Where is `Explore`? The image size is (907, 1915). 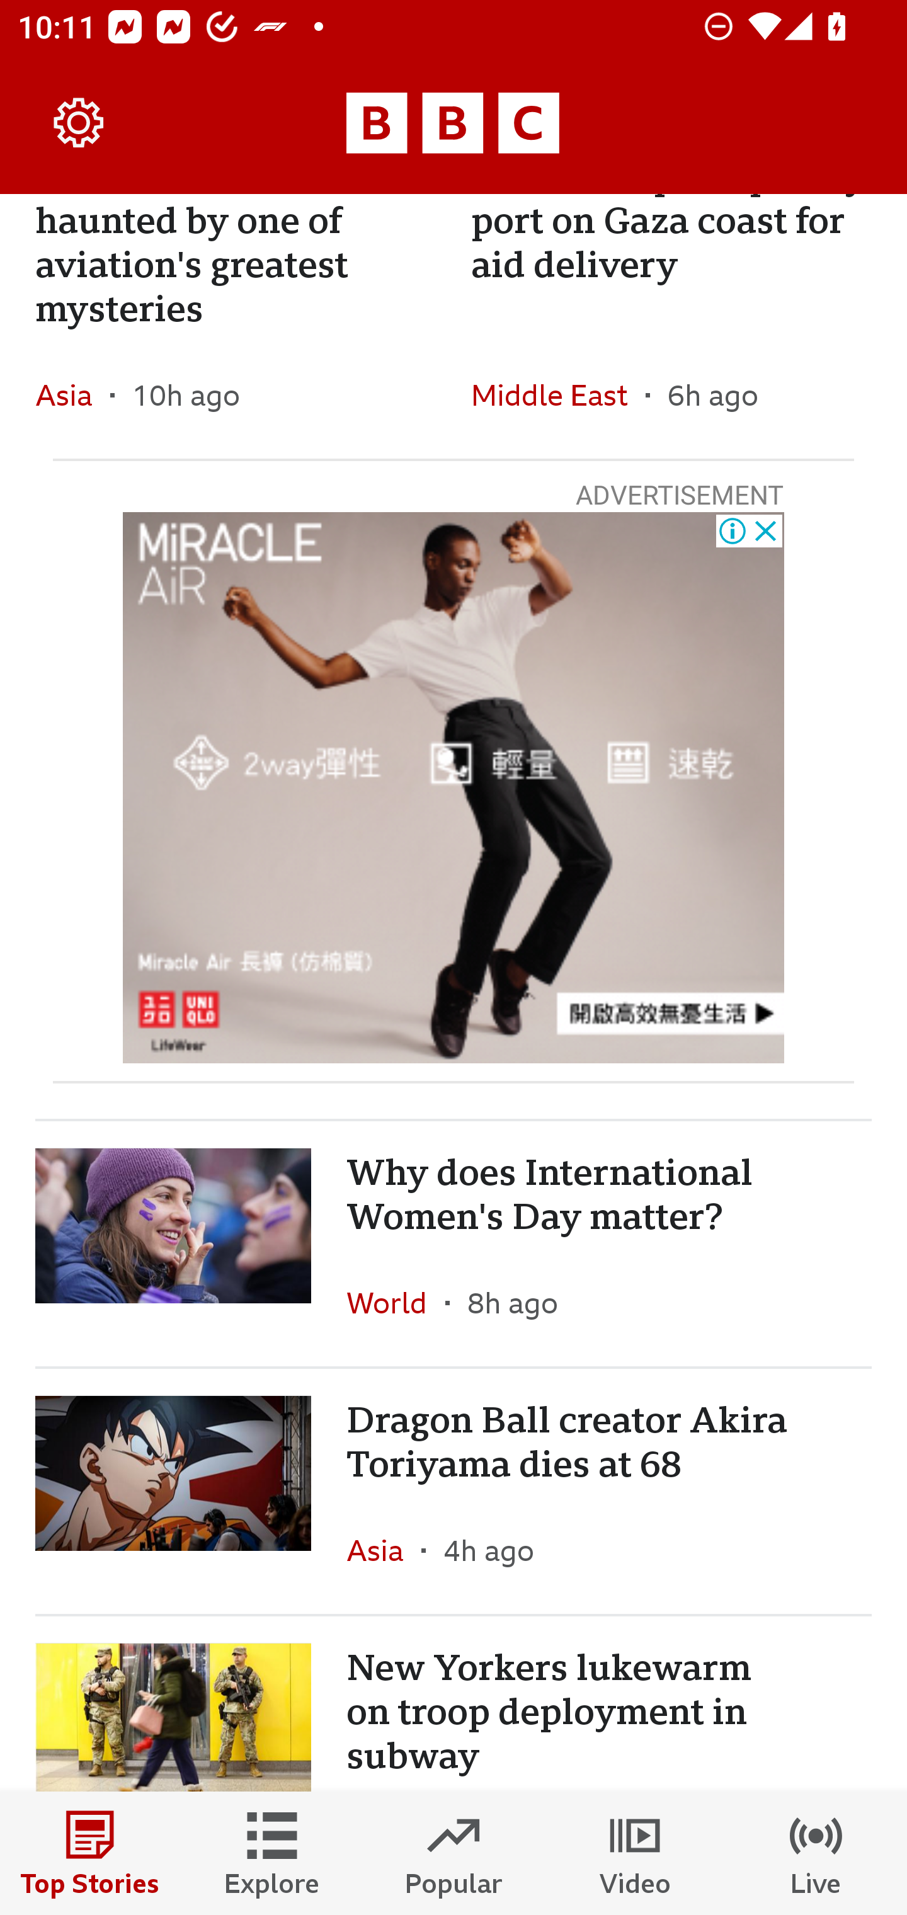
Explore is located at coordinates (272, 1853).